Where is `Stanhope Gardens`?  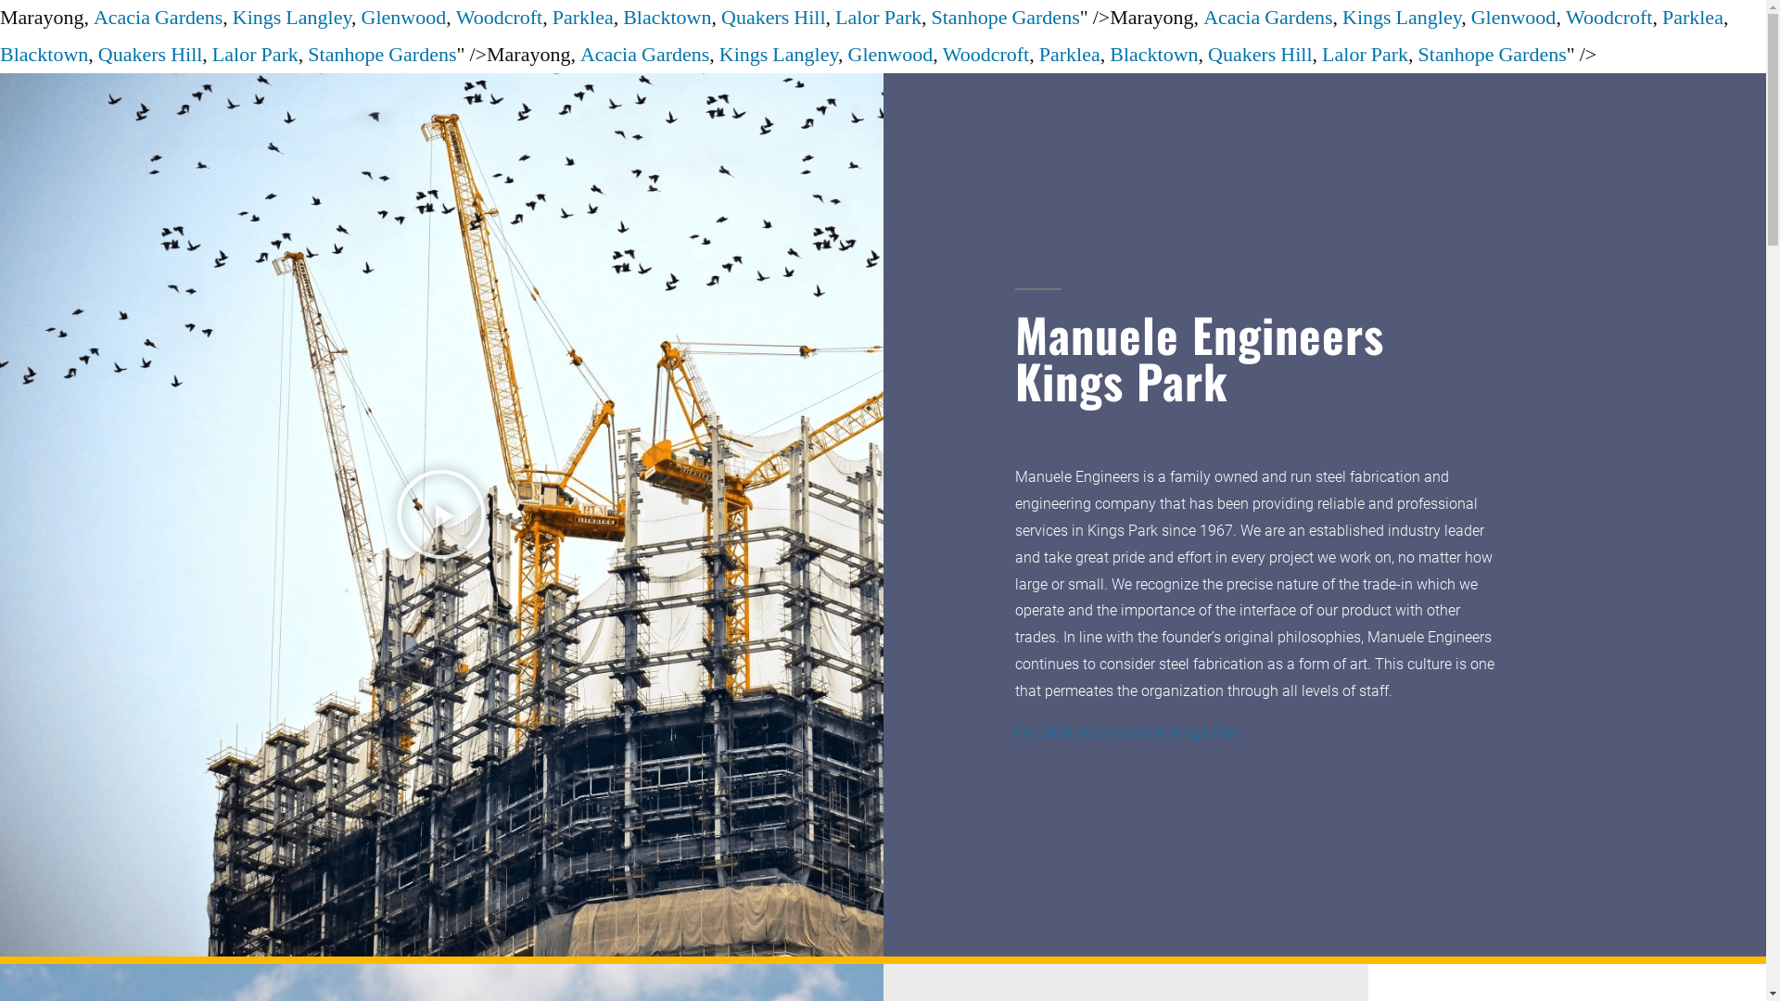
Stanhope Gardens is located at coordinates (1006, 18).